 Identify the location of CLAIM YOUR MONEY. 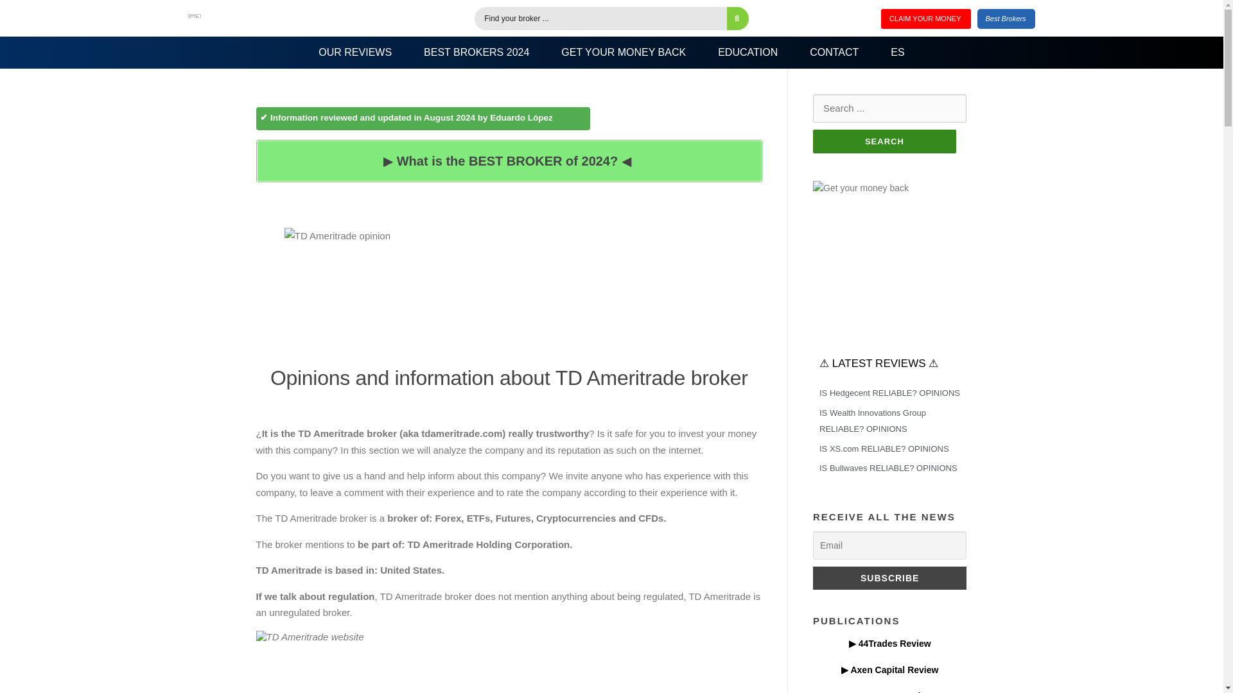
(926, 19).